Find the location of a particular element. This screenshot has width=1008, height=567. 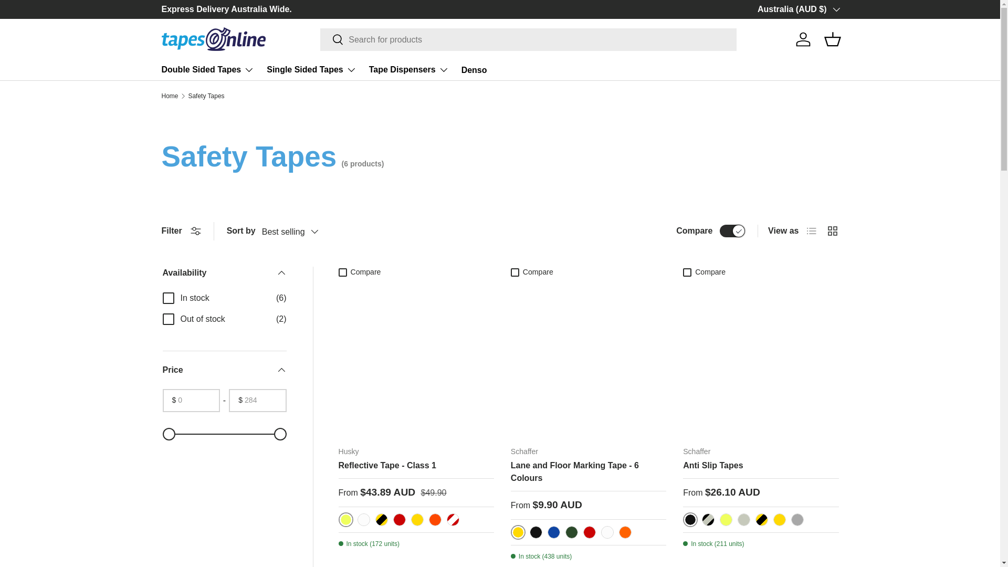

284 is located at coordinates (225, 434).